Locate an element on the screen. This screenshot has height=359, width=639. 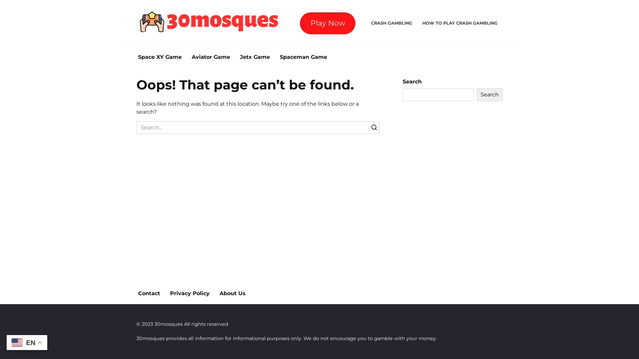
Space XY Game is located at coordinates (160, 57).